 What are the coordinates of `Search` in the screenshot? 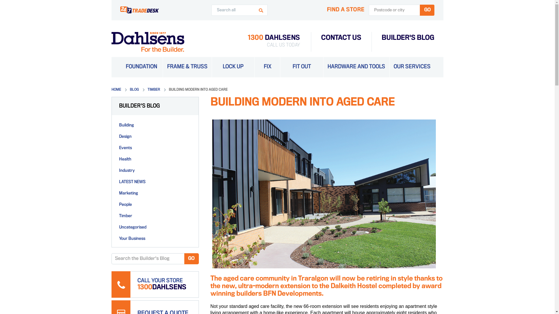 It's located at (261, 10).